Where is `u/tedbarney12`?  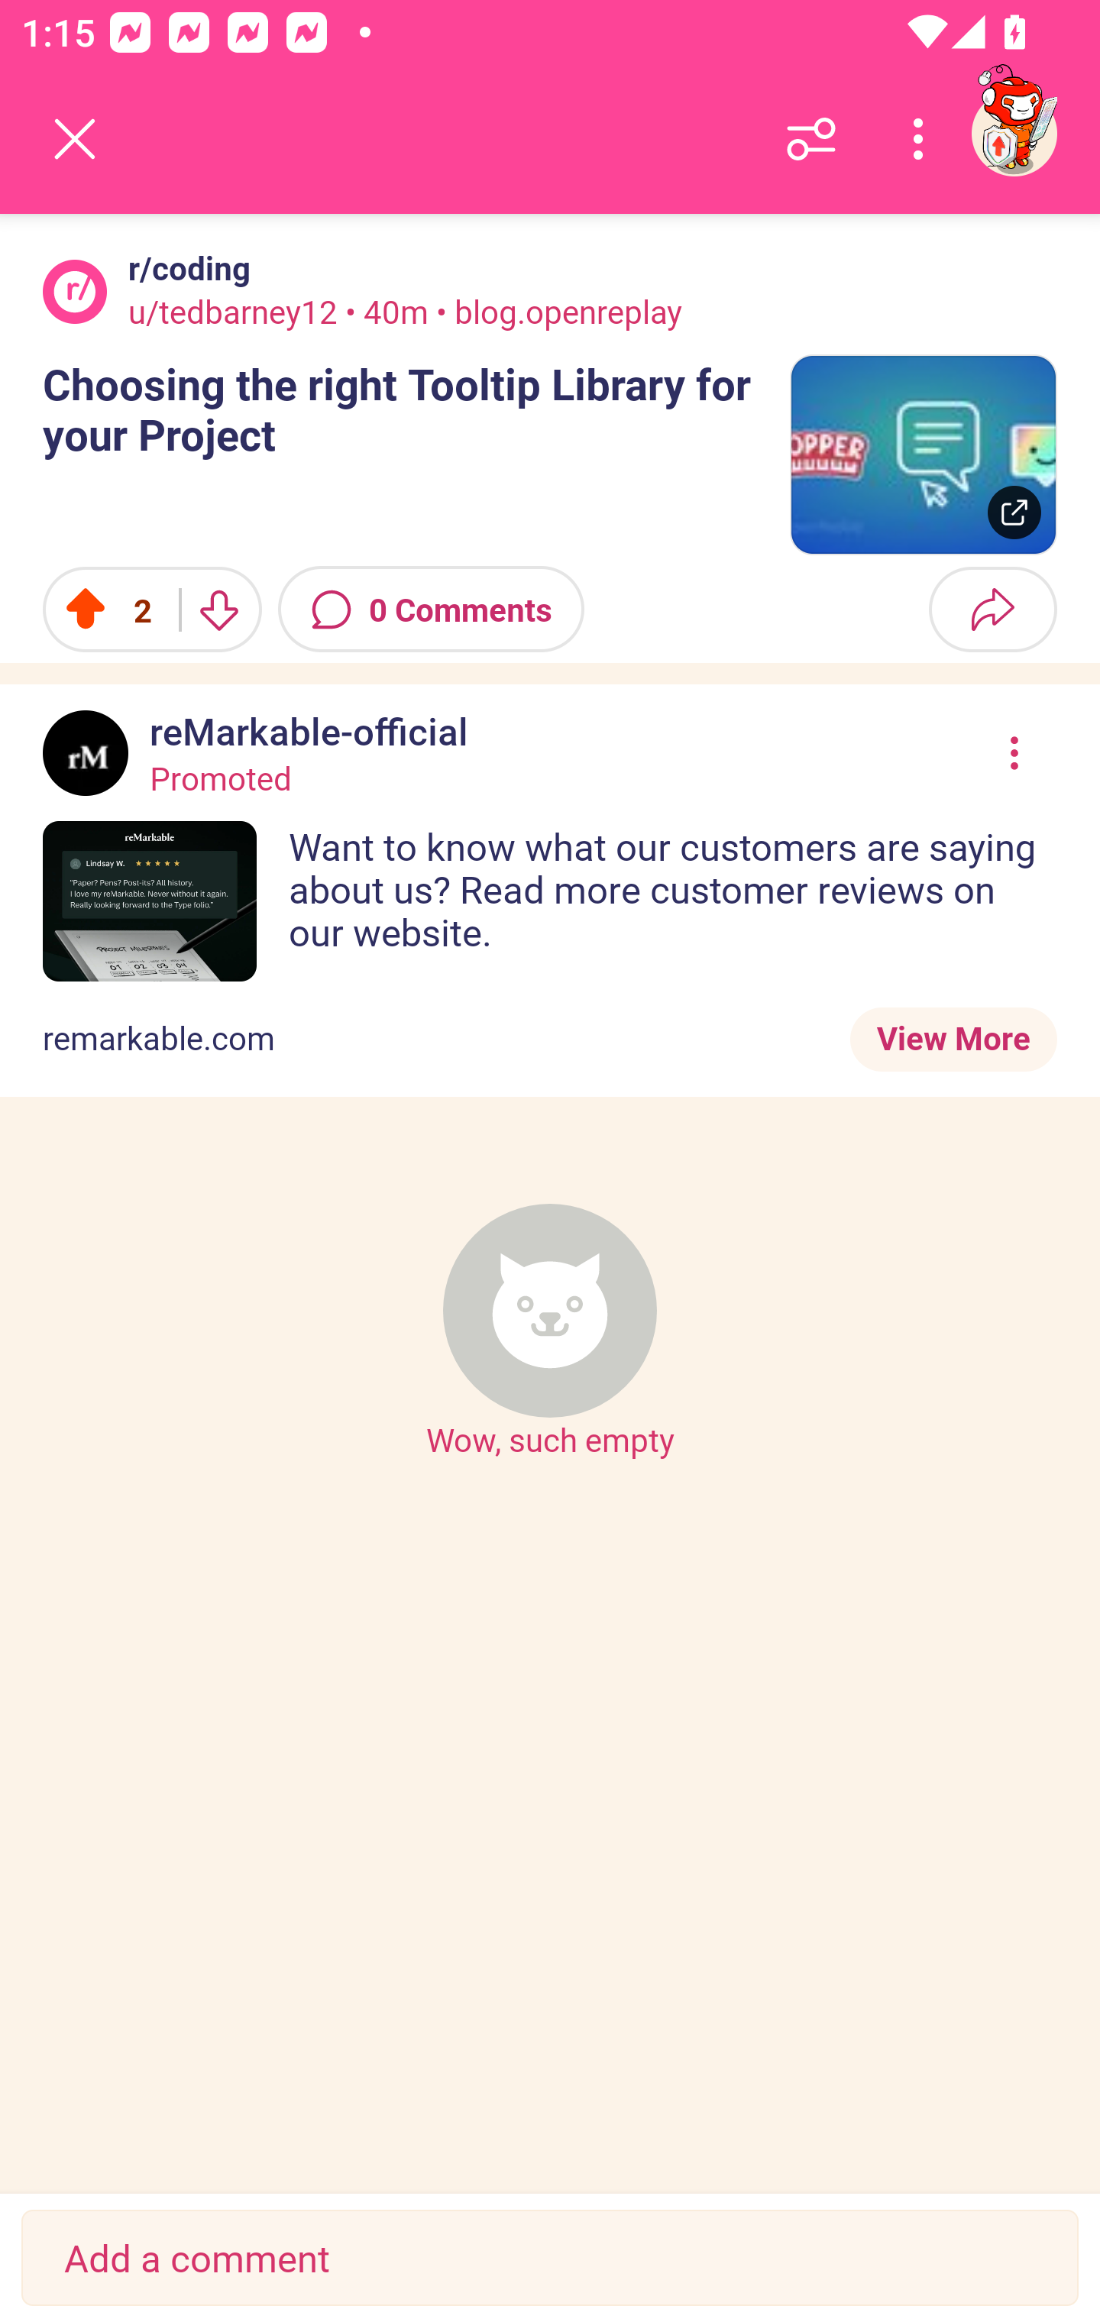 u/tedbarney12 is located at coordinates (233, 311).